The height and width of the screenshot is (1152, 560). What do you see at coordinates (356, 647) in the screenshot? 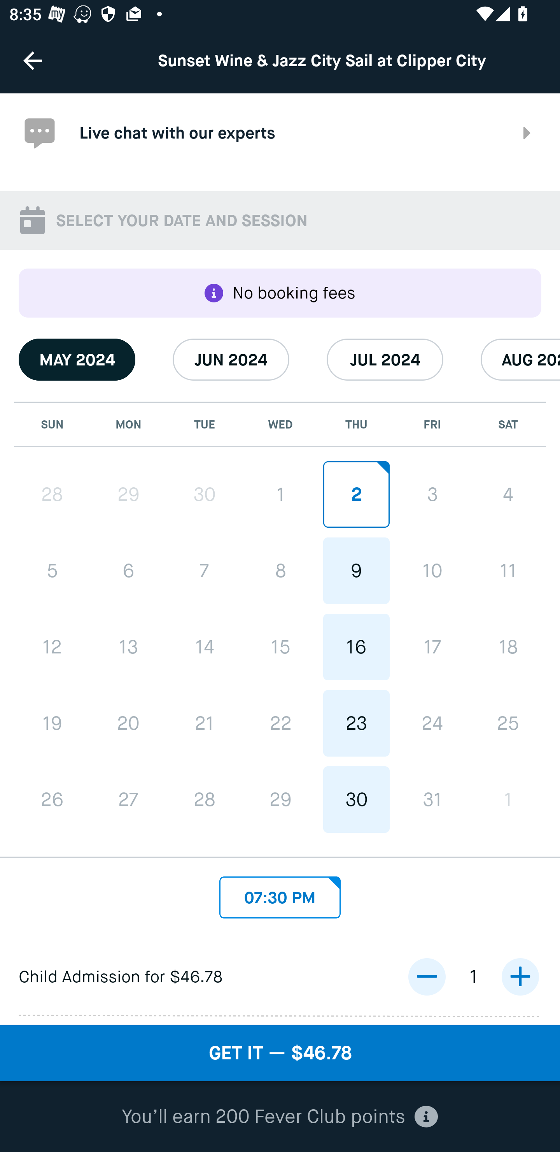
I see `16` at bounding box center [356, 647].